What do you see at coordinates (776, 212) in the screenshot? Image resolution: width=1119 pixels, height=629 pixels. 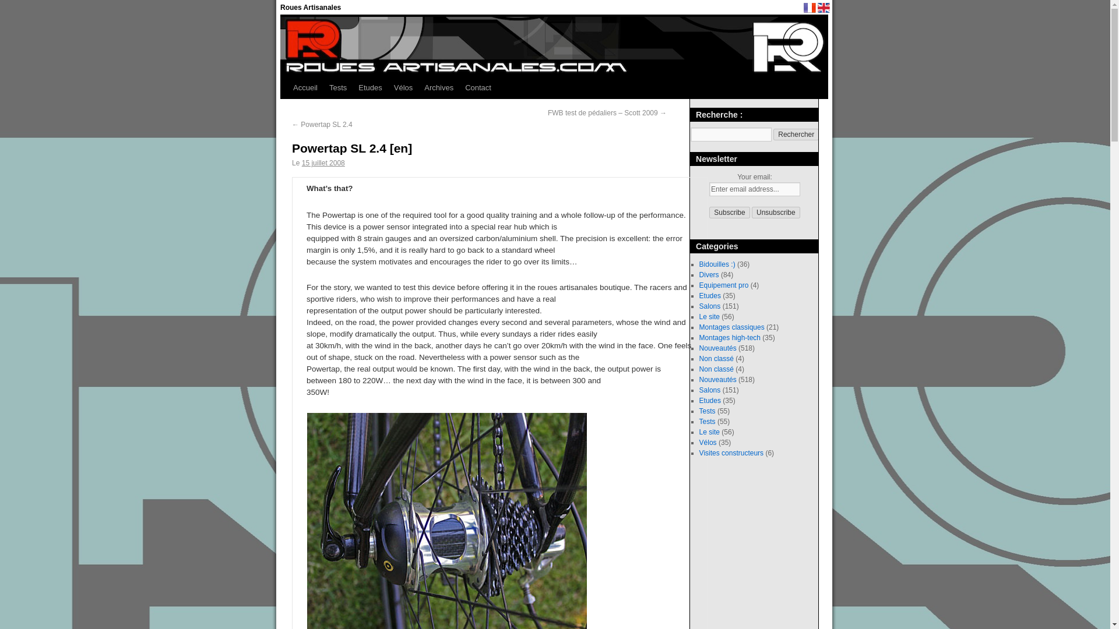 I see `Unsubscribe` at bounding box center [776, 212].